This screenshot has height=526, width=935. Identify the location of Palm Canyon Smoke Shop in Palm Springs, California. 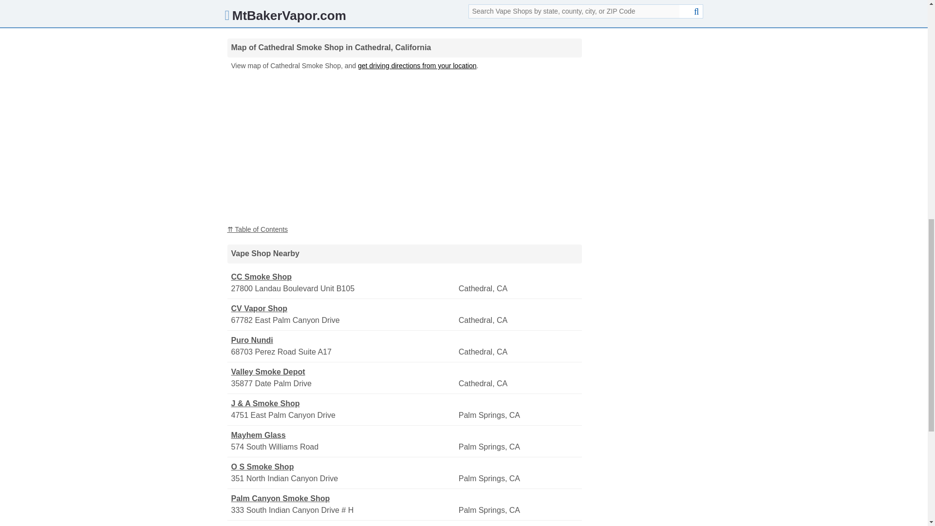
(343, 498).